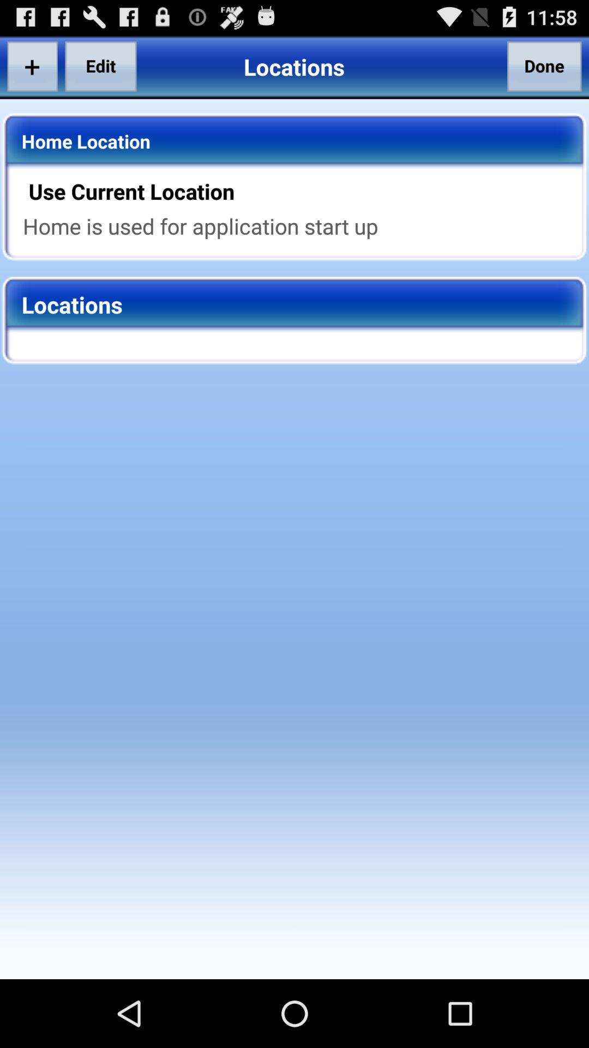  I want to click on open item above use current location icon, so click(544, 66).